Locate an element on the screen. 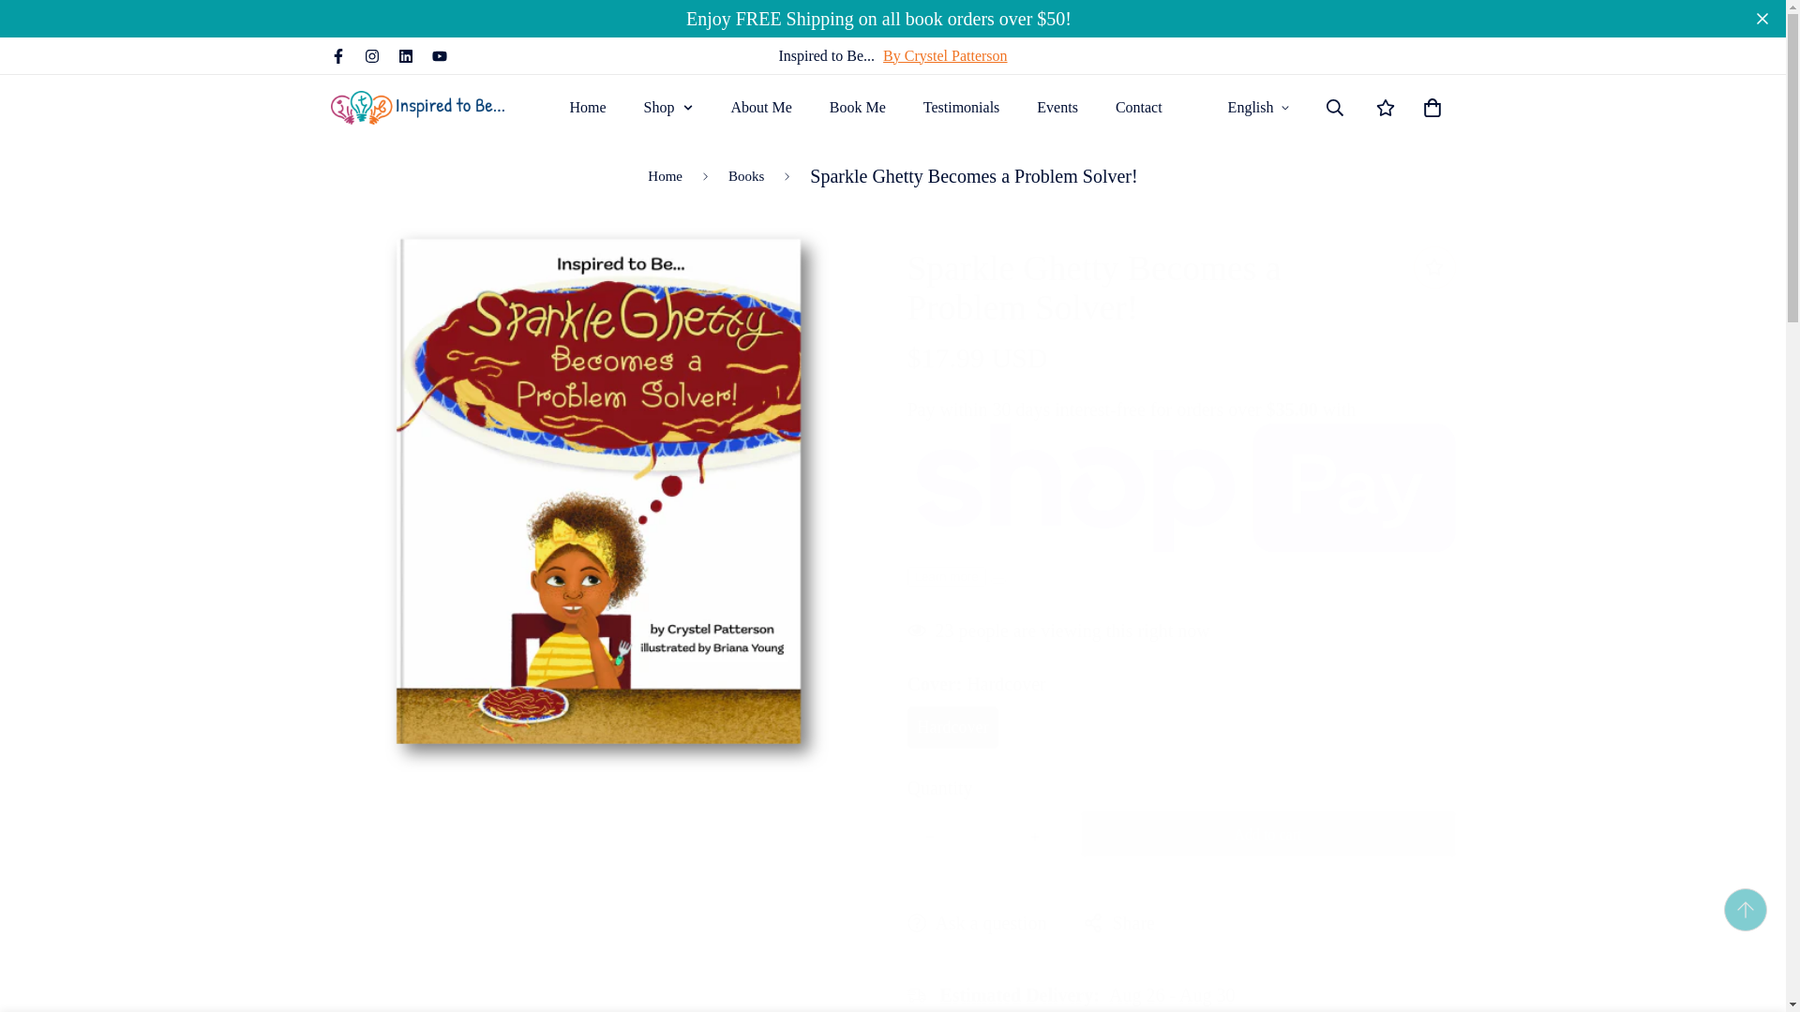 Image resolution: width=1800 pixels, height=1012 pixels. Testimonials is located at coordinates (962, 107).